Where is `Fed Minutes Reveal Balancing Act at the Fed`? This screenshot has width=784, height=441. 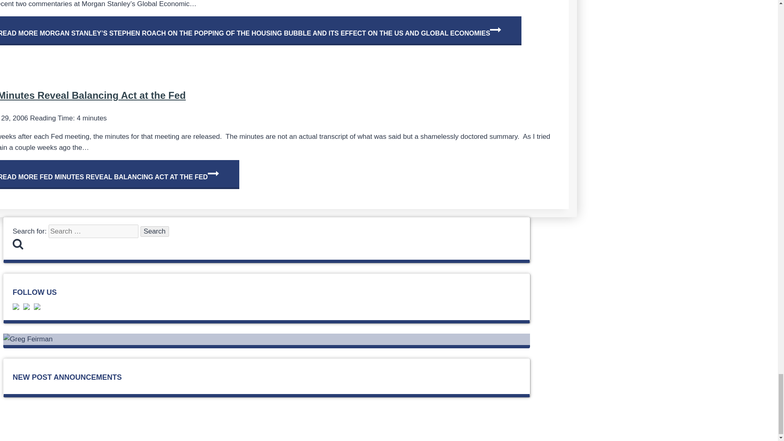
Fed Minutes Reveal Balancing Act at the Fed is located at coordinates (93, 96).